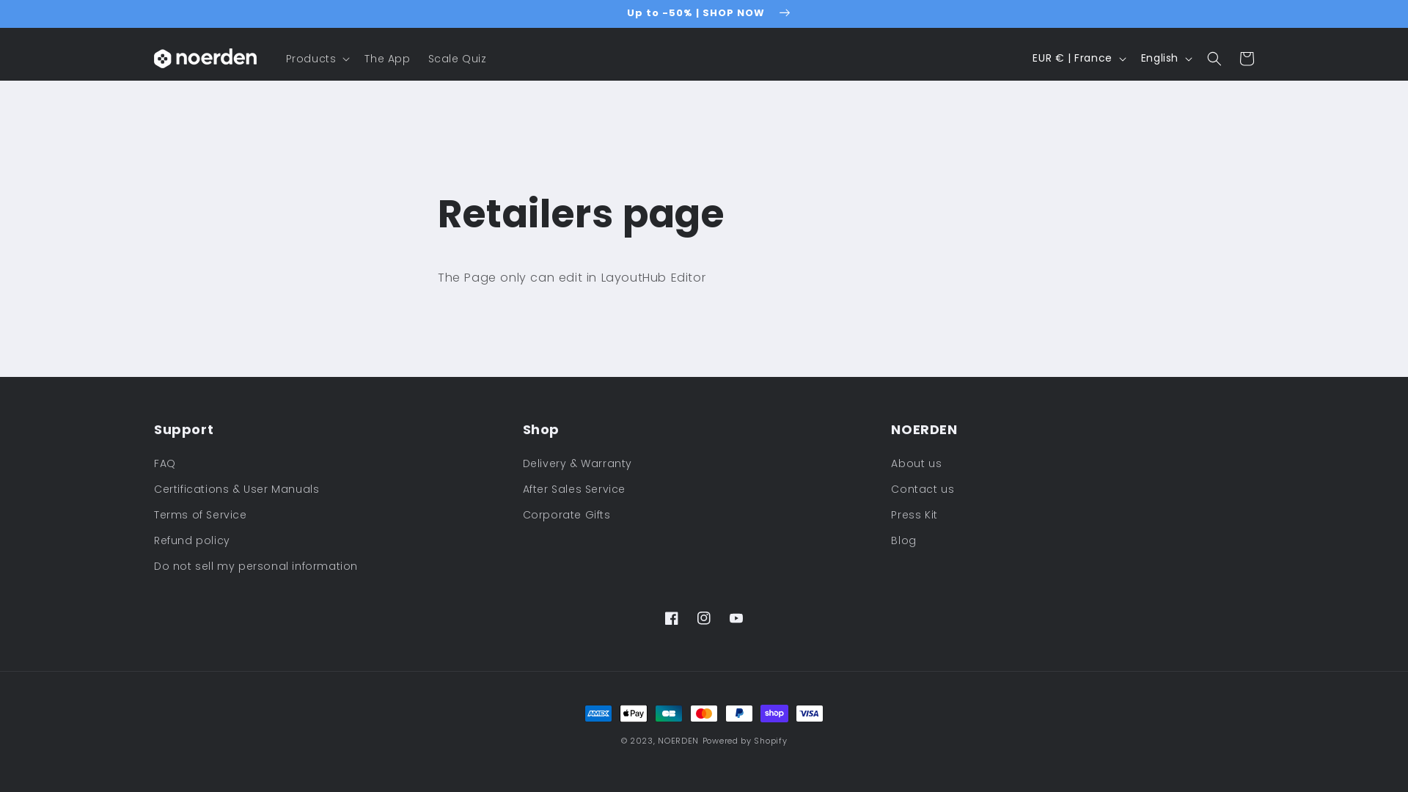  What do you see at coordinates (903, 541) in the screenshot?
I see `Blog` at bounding box center [903, 541].